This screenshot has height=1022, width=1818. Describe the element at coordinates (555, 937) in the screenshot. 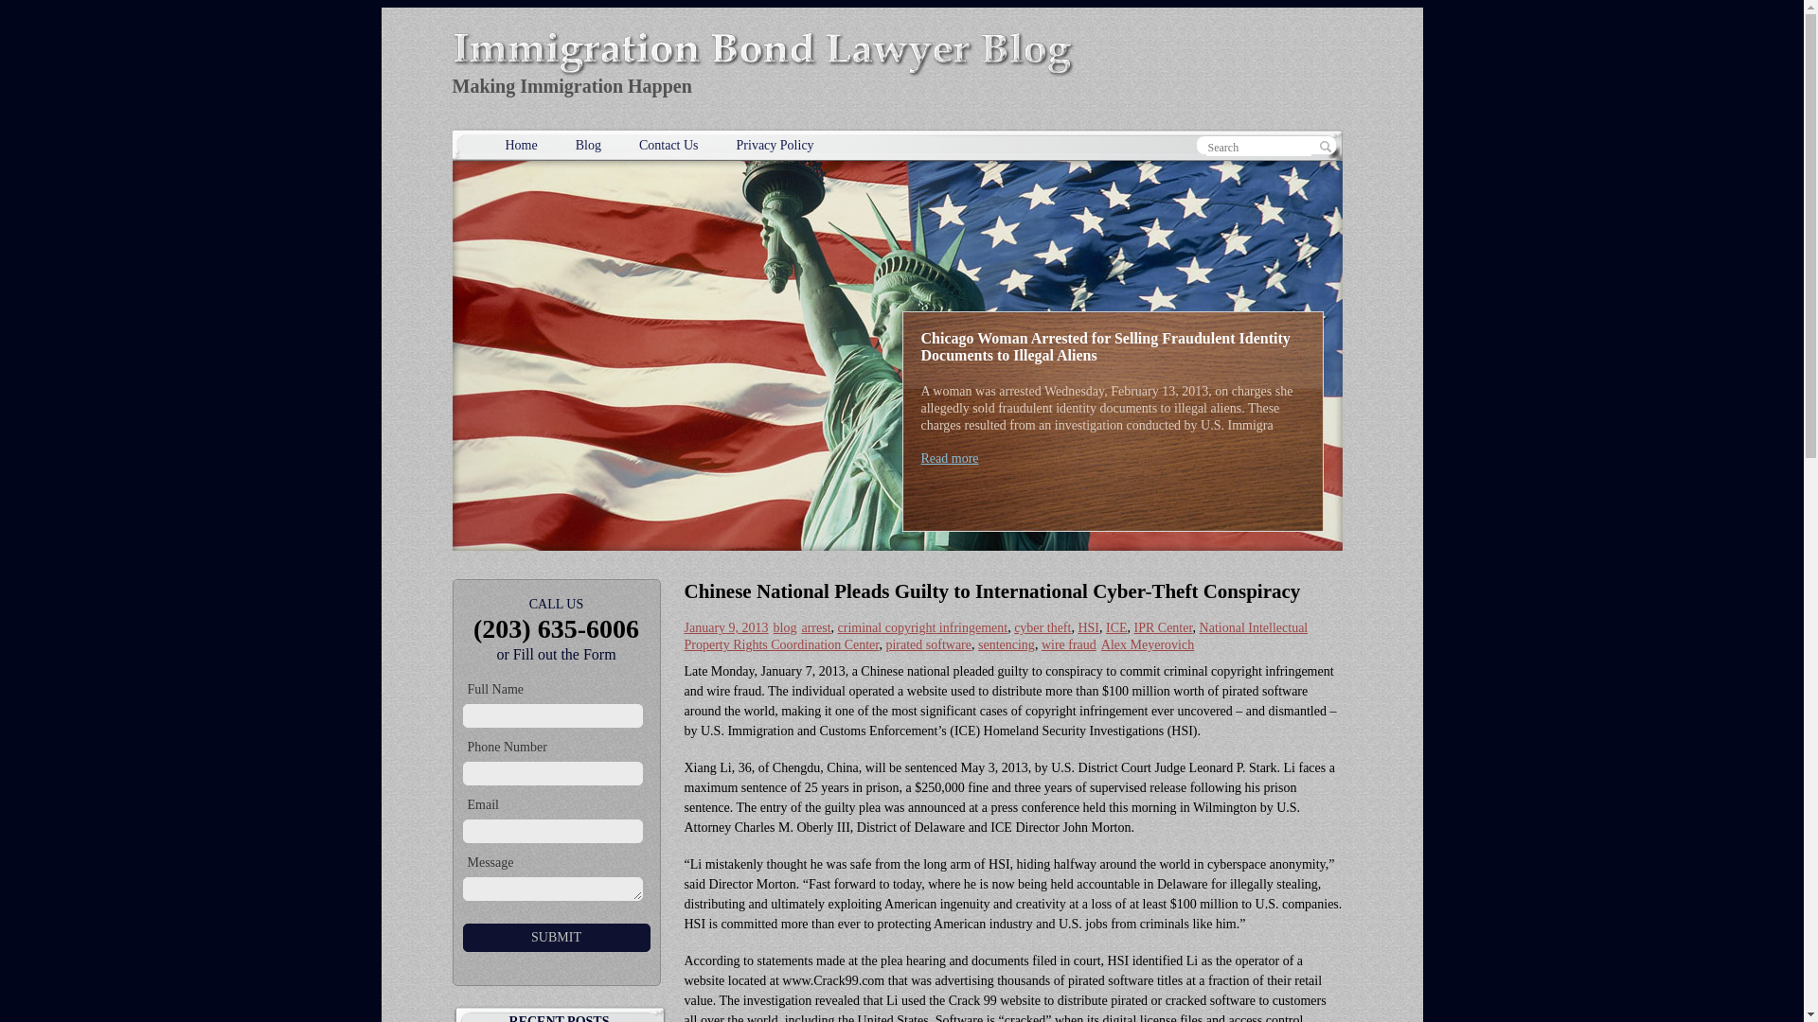

I see `SUBMIT` at that location.